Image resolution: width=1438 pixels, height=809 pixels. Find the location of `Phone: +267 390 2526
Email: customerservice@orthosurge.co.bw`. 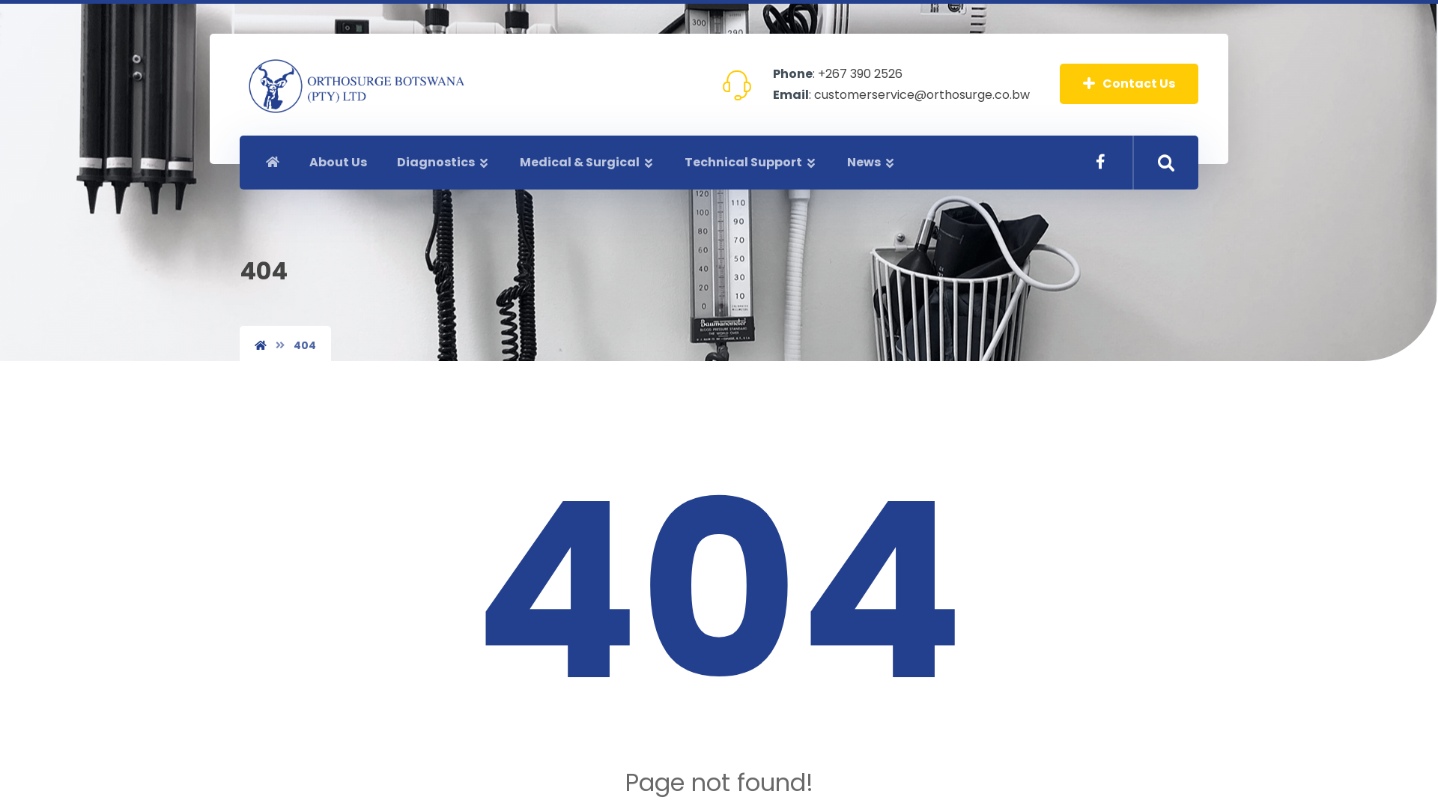

Phone: +267 390 2526
Email: customerservice@orthosurge.co.bw is located at coordinates (873, 85).